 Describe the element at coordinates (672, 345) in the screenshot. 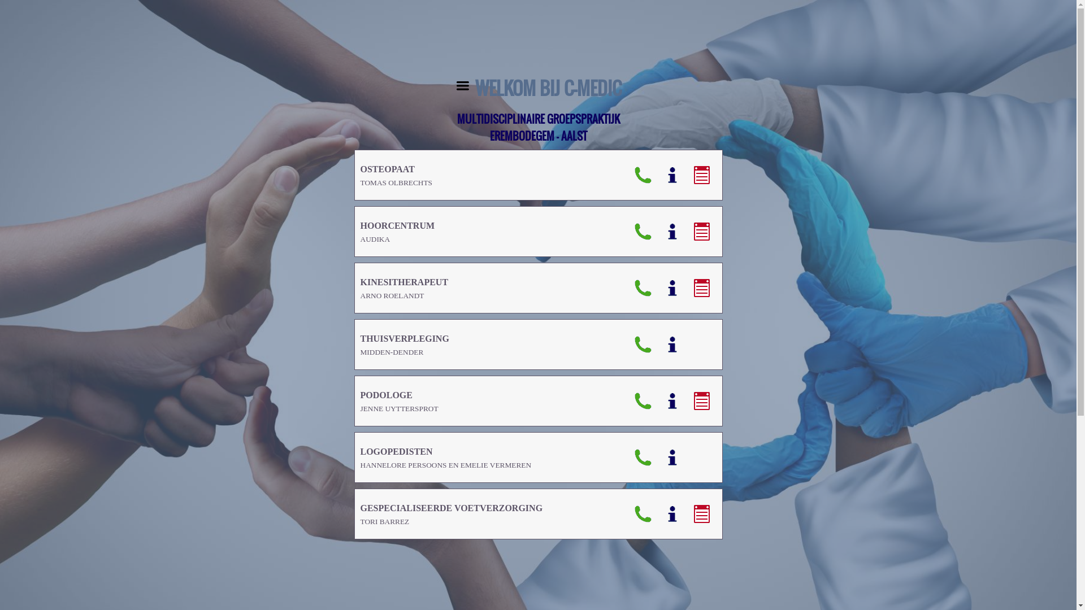

I see `Info` at that location.